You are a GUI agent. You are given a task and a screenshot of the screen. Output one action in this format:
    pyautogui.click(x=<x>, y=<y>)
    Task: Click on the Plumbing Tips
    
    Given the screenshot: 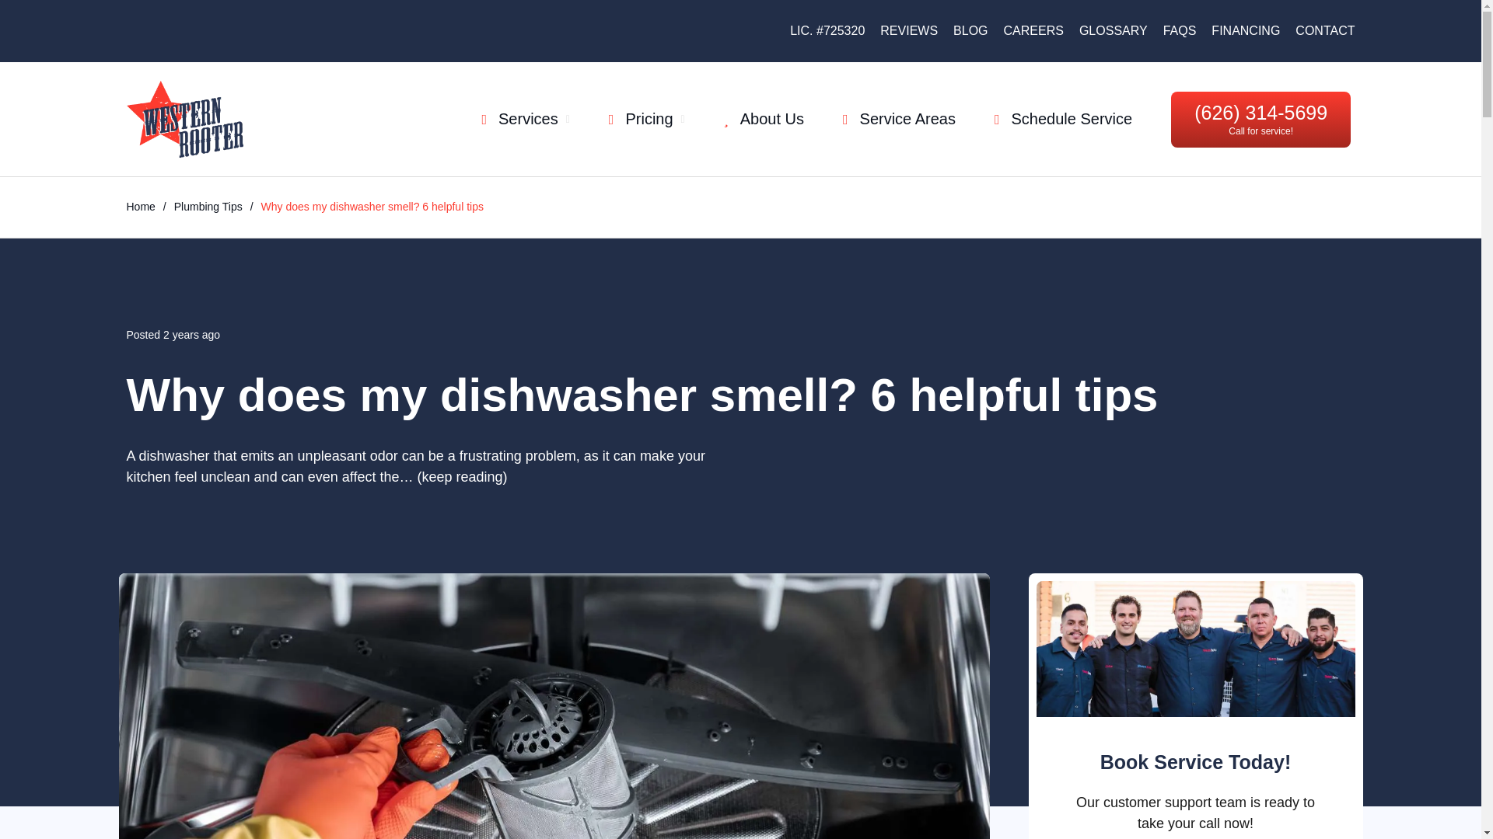 What is the action you would take?
    pyautogui.click(x=208, y=207)
    